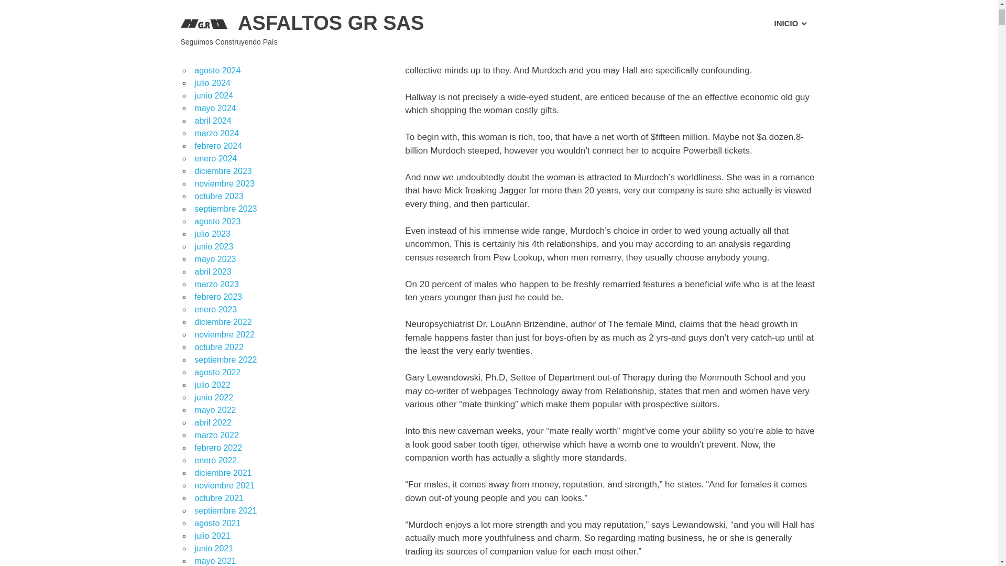 The width and height of the screenshot is (1006, 566). I want to click on noviembre 2023, so click(224, 183).